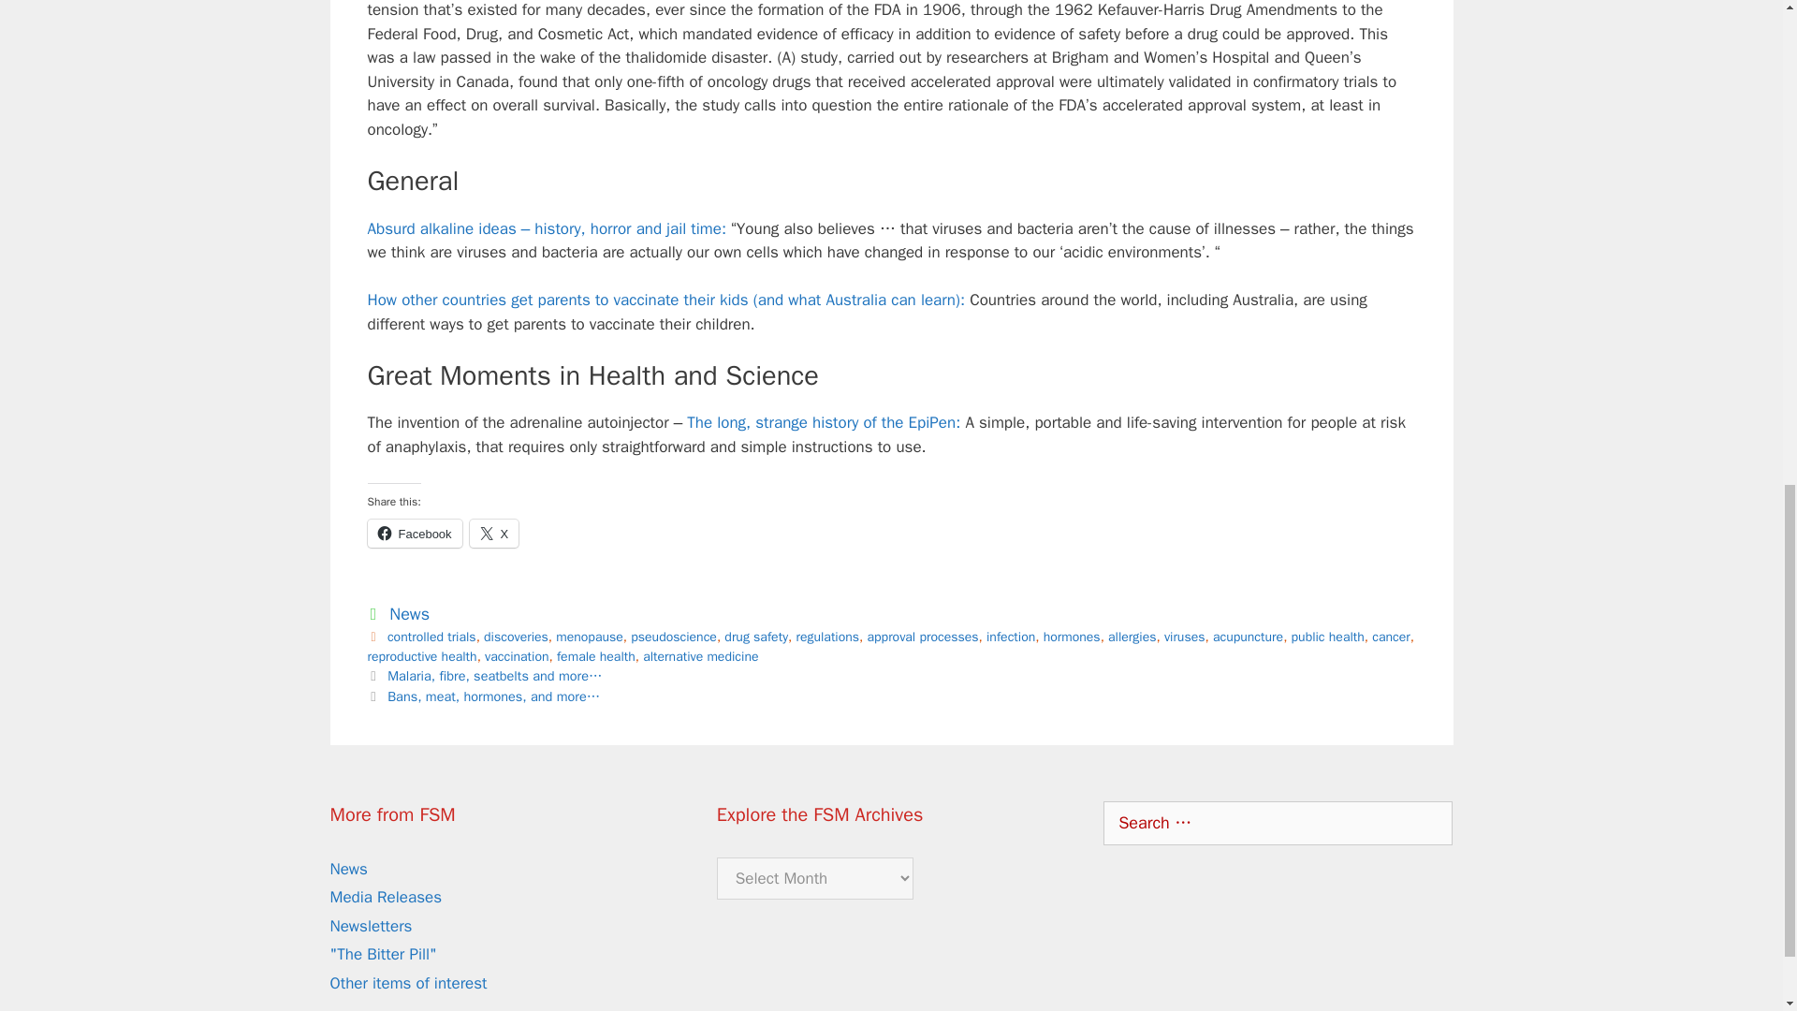 This screenshot has height=1011, width=1797. I want to click on menopause, so click(590, 637).